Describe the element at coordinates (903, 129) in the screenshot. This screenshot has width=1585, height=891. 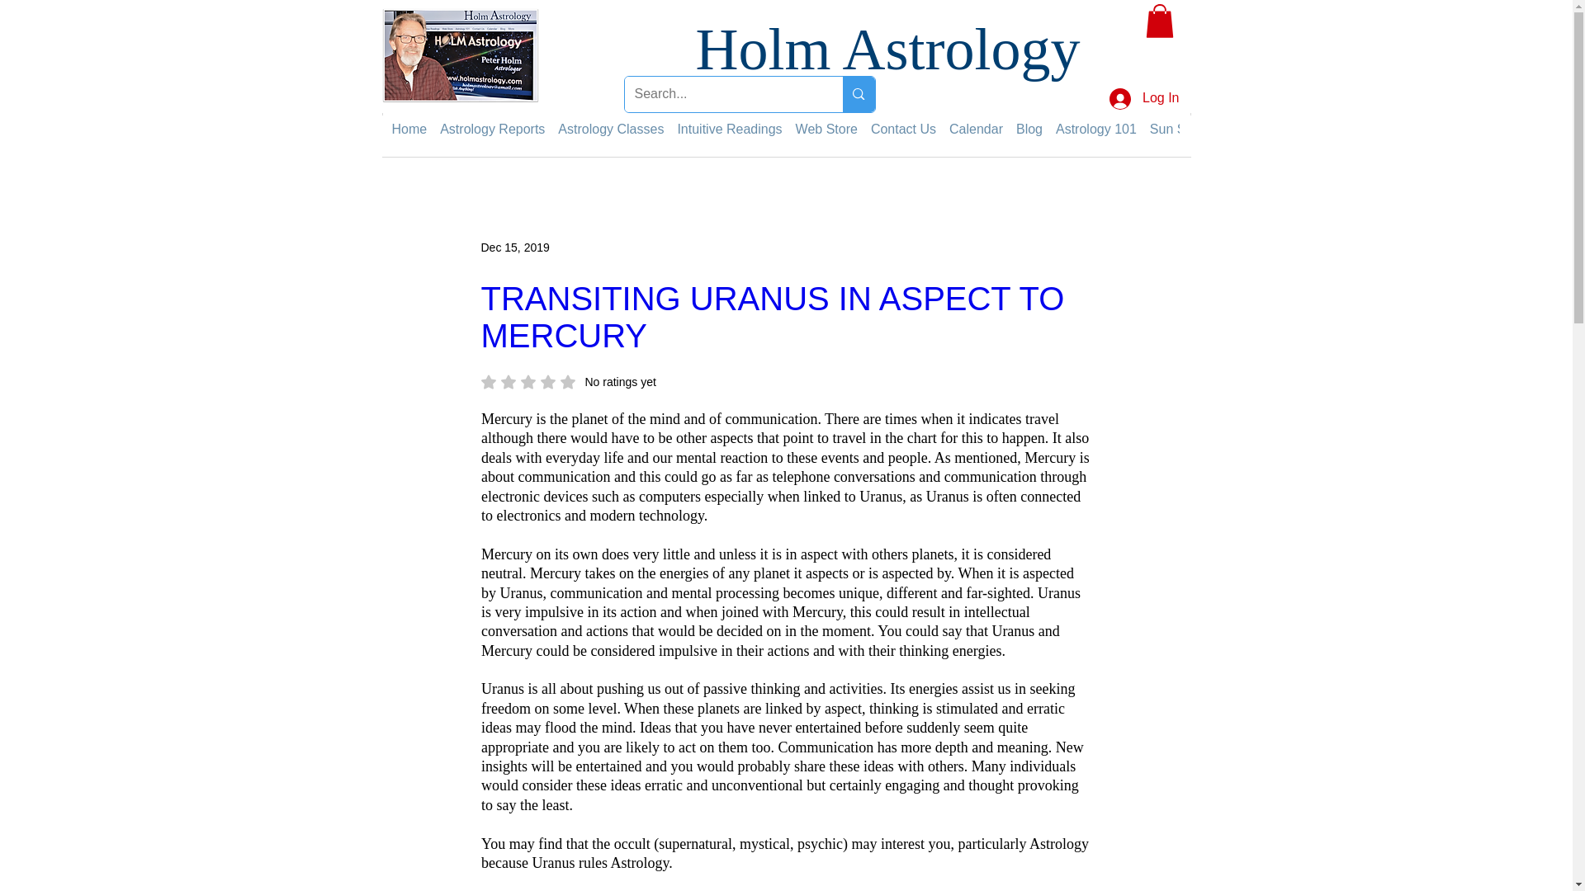
I see `Contact Us` at that location.